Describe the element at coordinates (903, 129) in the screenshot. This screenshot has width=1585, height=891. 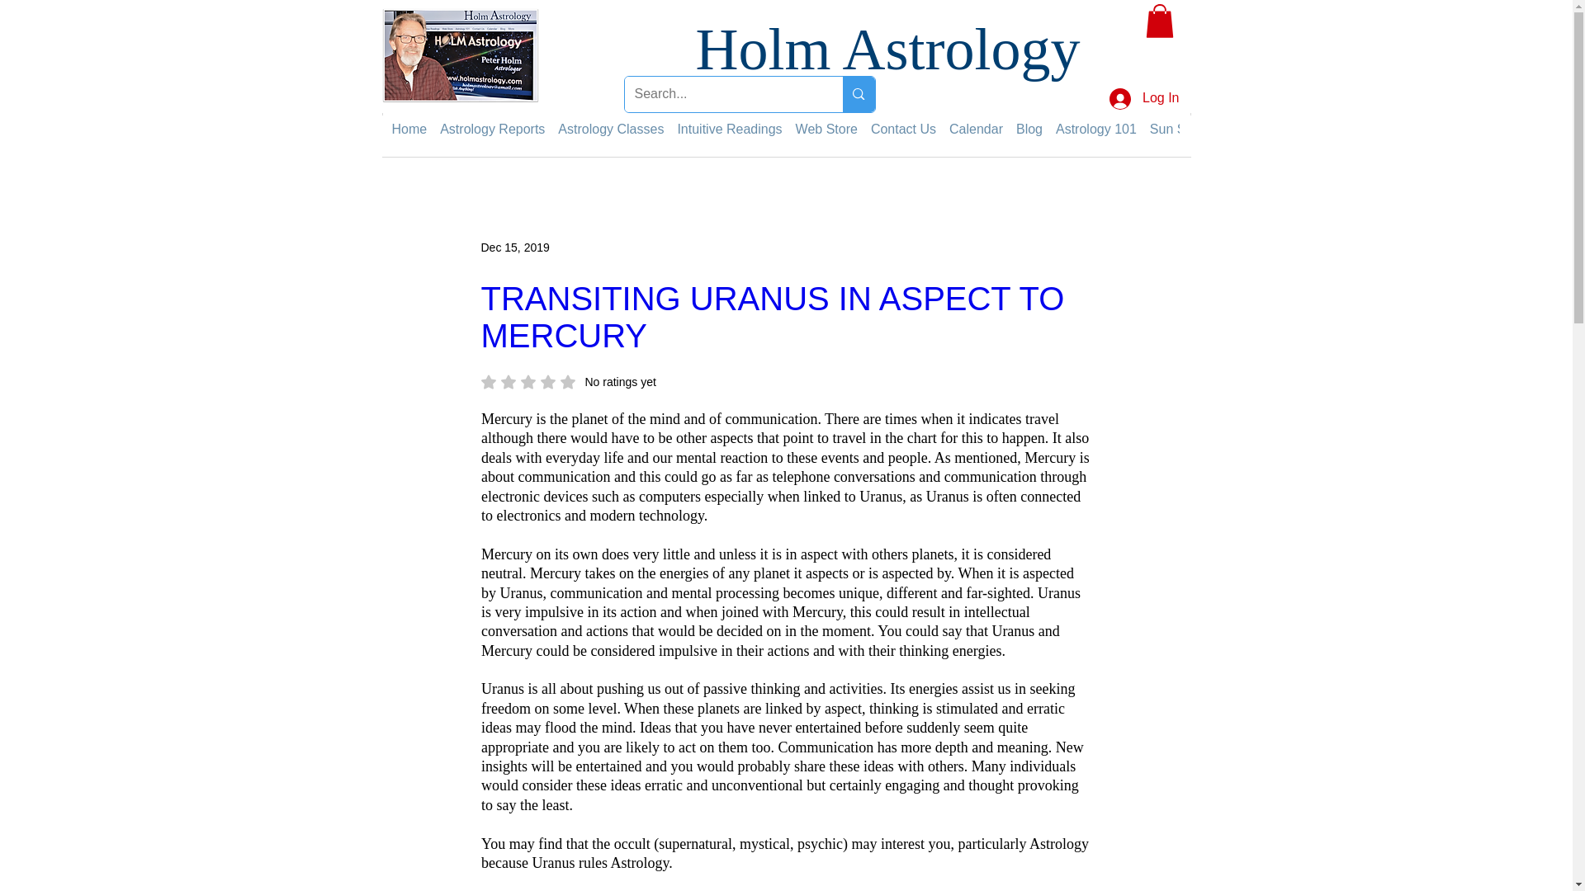
I see `Contact Us` at that location.